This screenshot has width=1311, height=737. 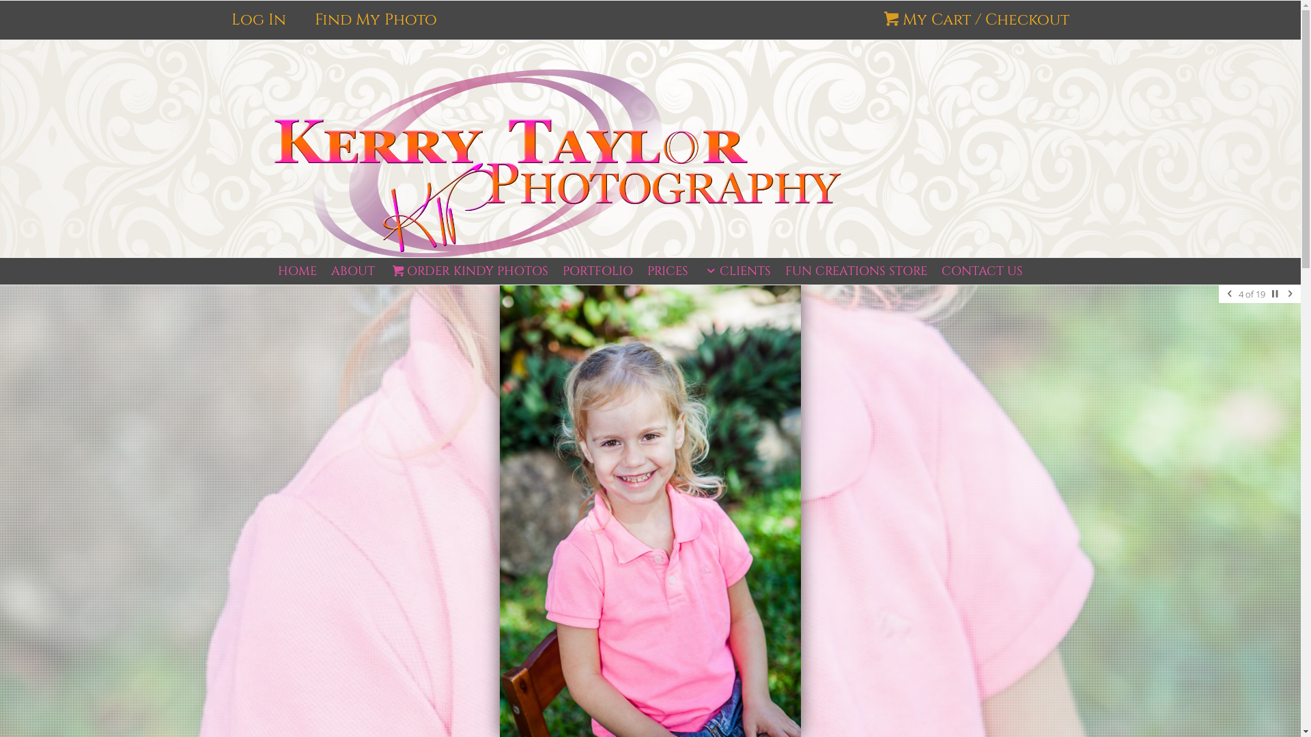 What do you see at coordinates (736, 272) in the screenshot?
I see `CLIENTS` at bounding box center [736, 272].